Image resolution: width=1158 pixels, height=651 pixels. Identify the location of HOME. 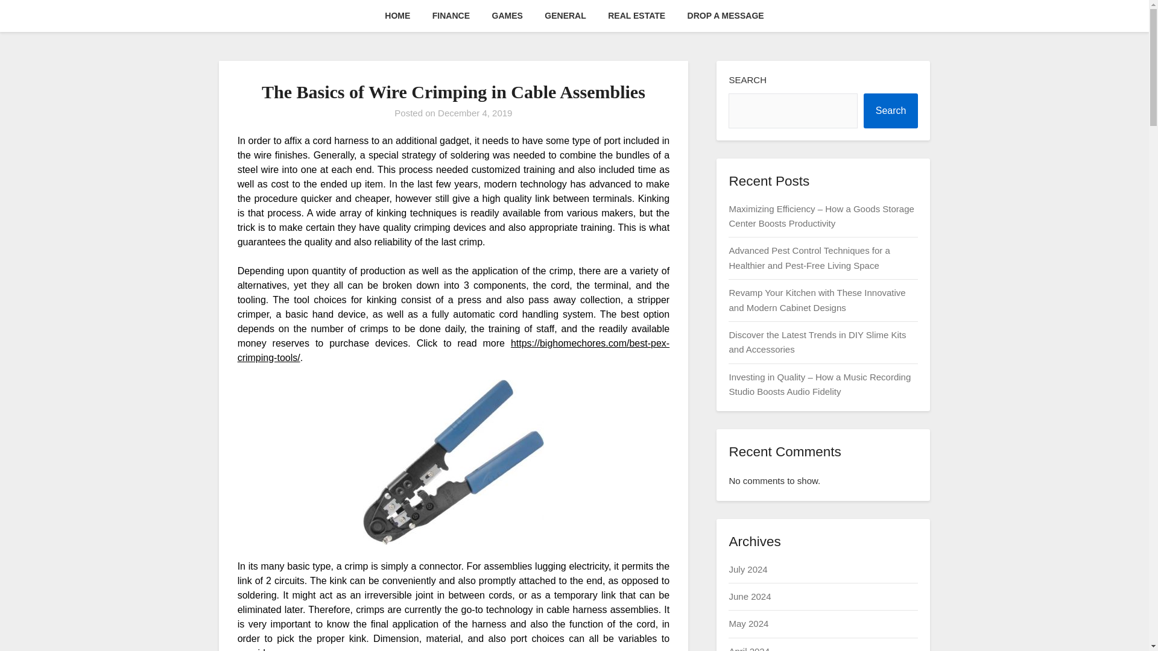
(397, 16).